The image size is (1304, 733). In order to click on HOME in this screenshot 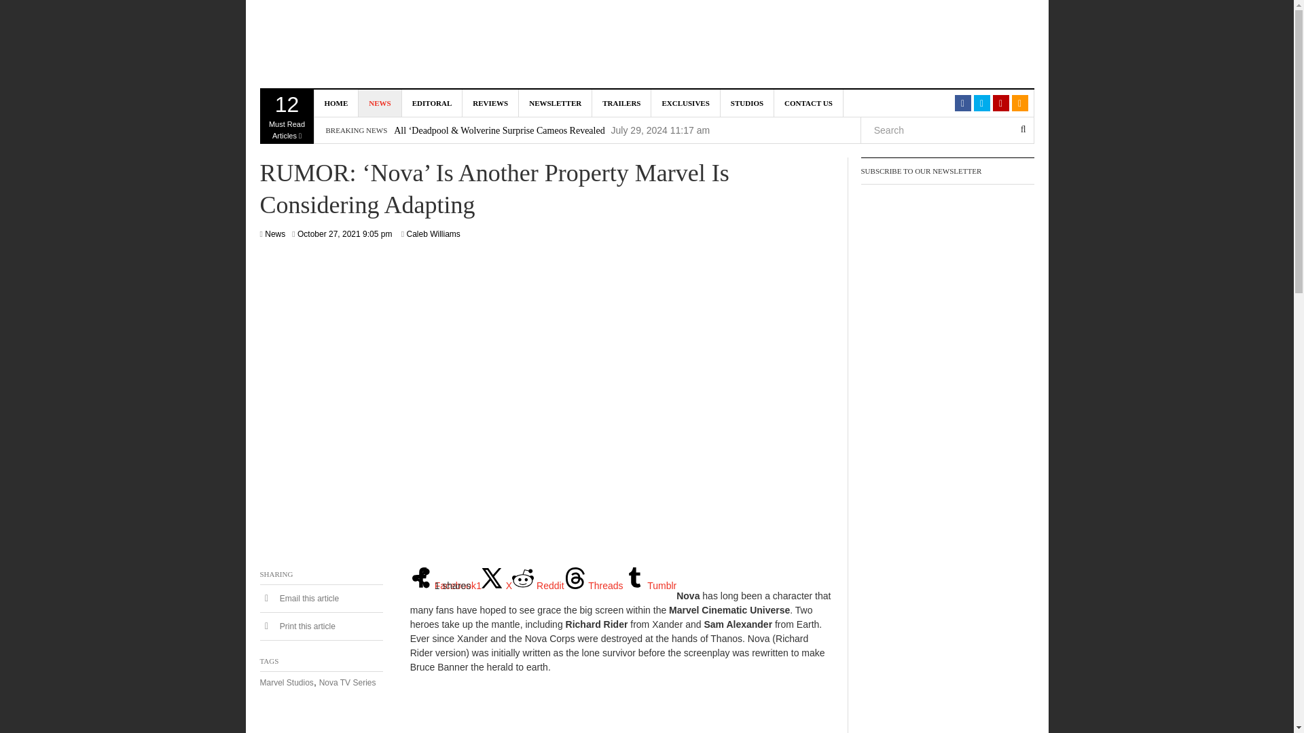, I will do `click(336, 102)`.